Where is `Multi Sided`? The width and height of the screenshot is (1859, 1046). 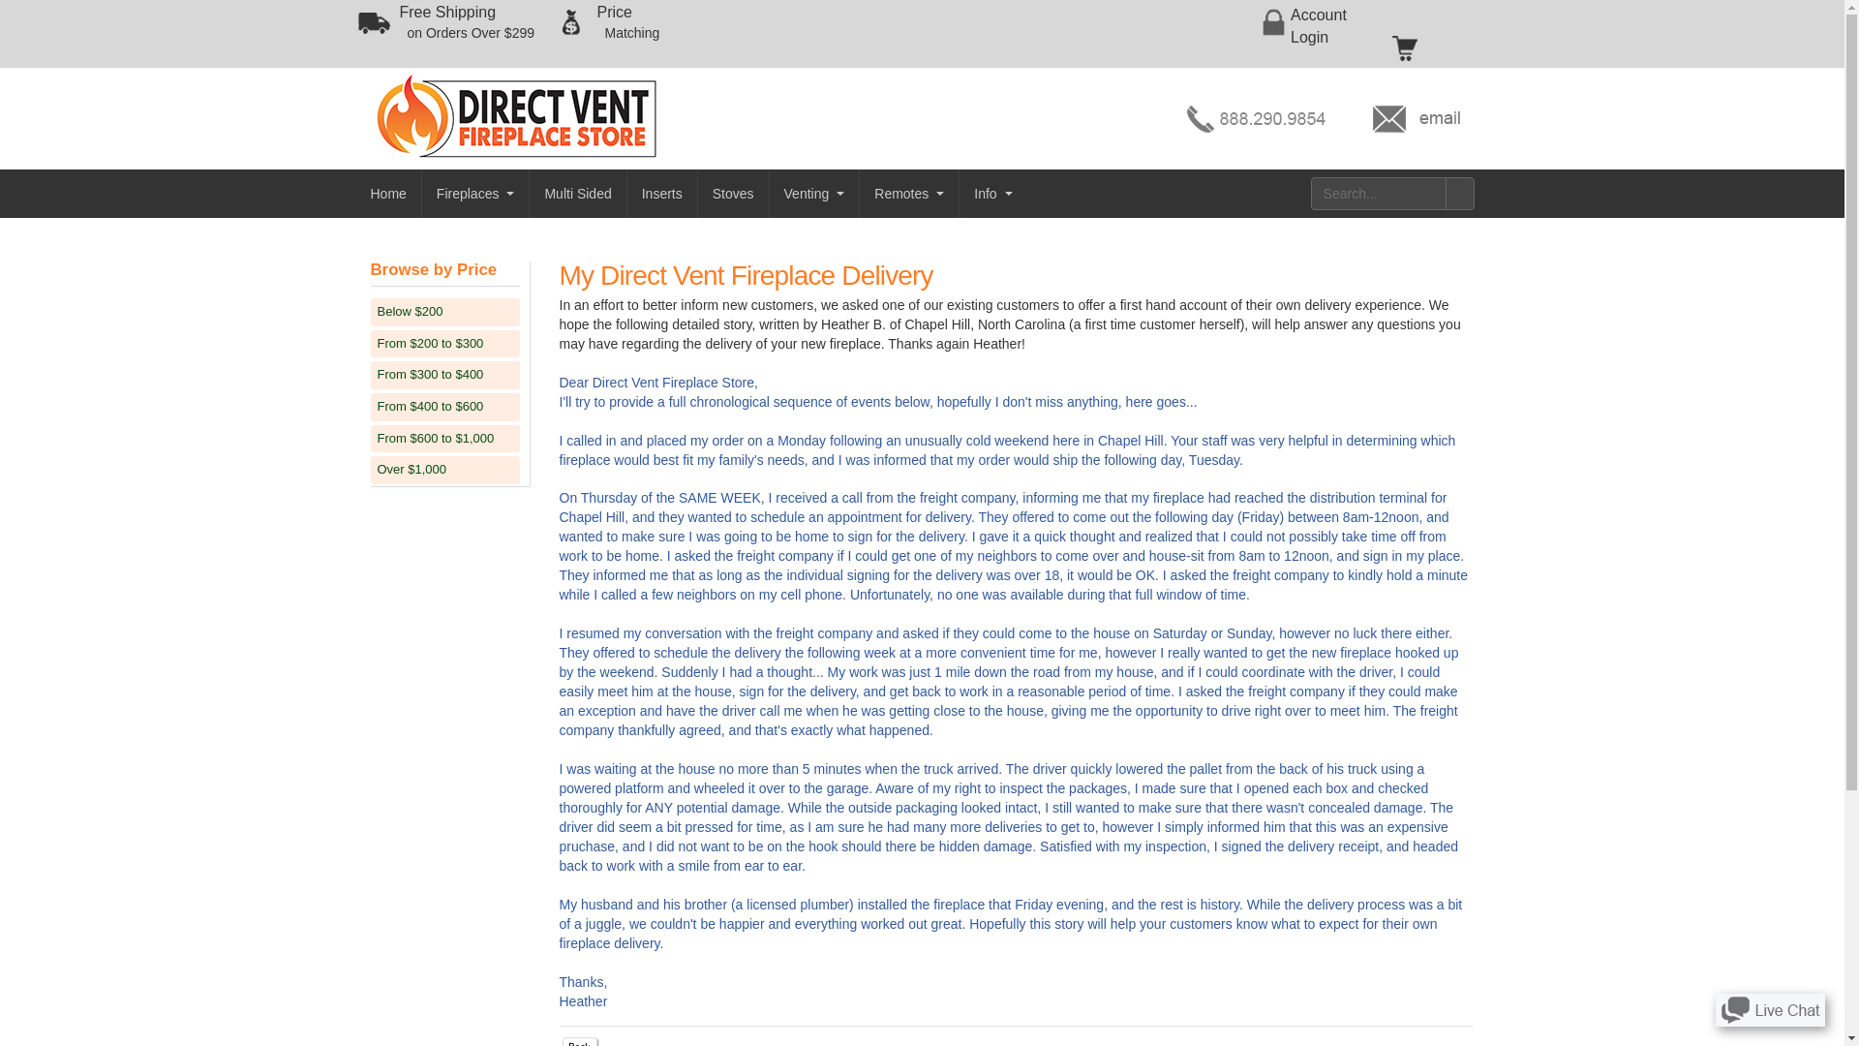
Multi Sided is located at coordinates (734, 193).